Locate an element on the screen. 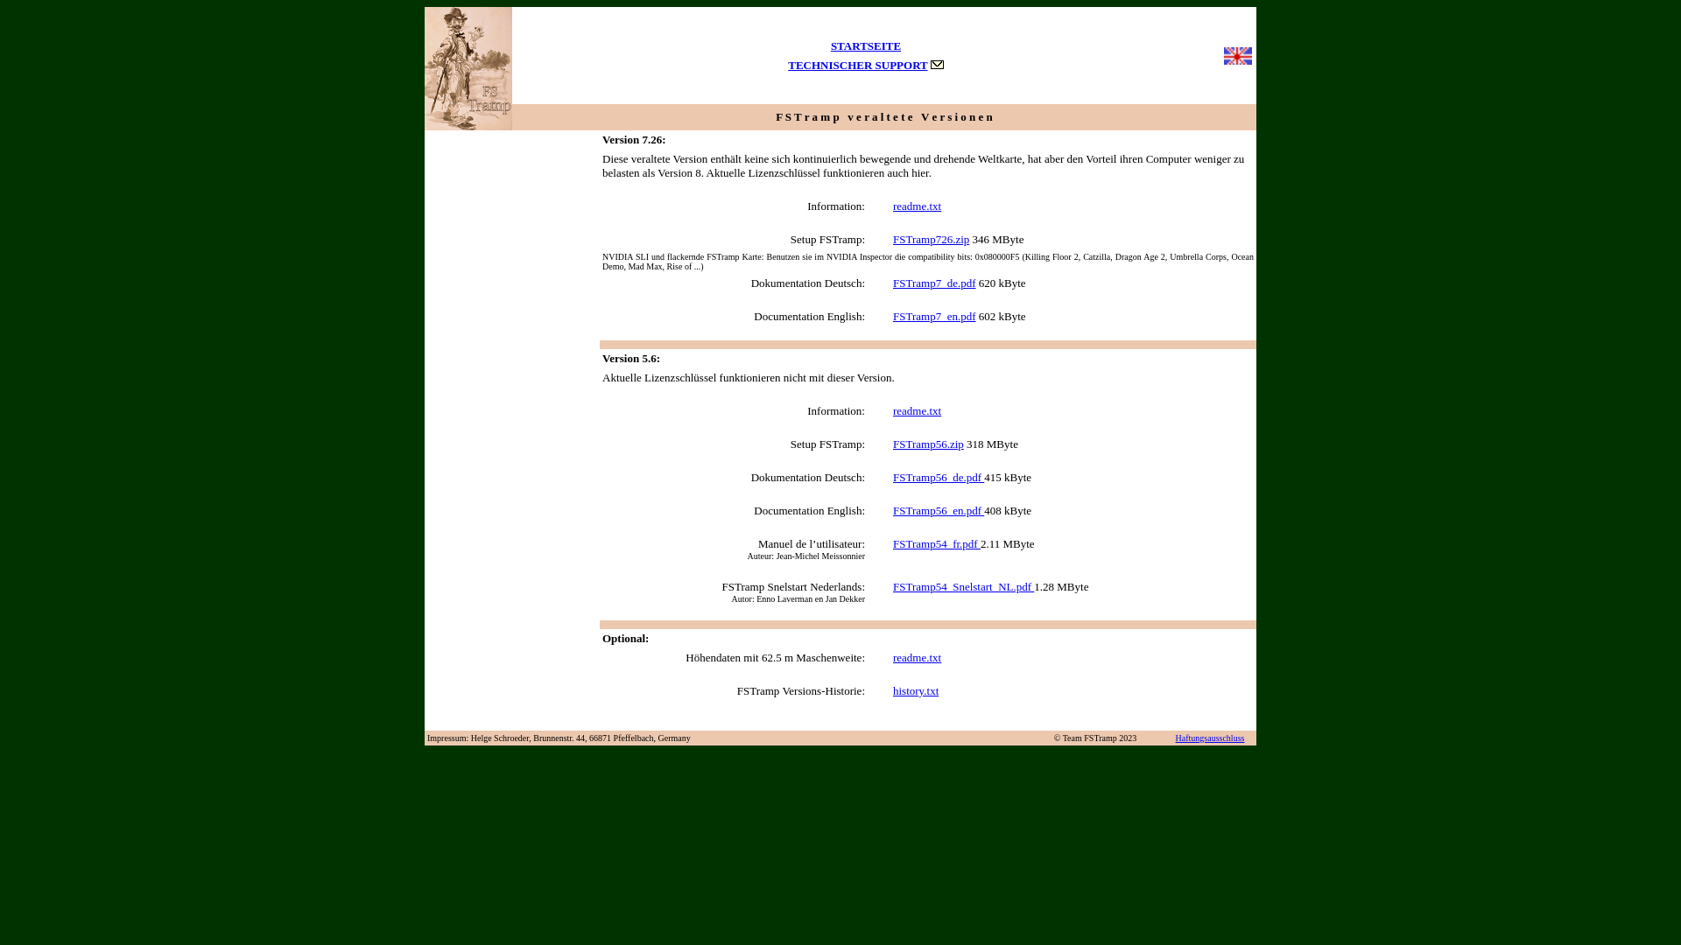 Image resolution: width=1681 pixels, height=945 pixels. FSTramp56_de.pdf is located at coordinates (939, 478).